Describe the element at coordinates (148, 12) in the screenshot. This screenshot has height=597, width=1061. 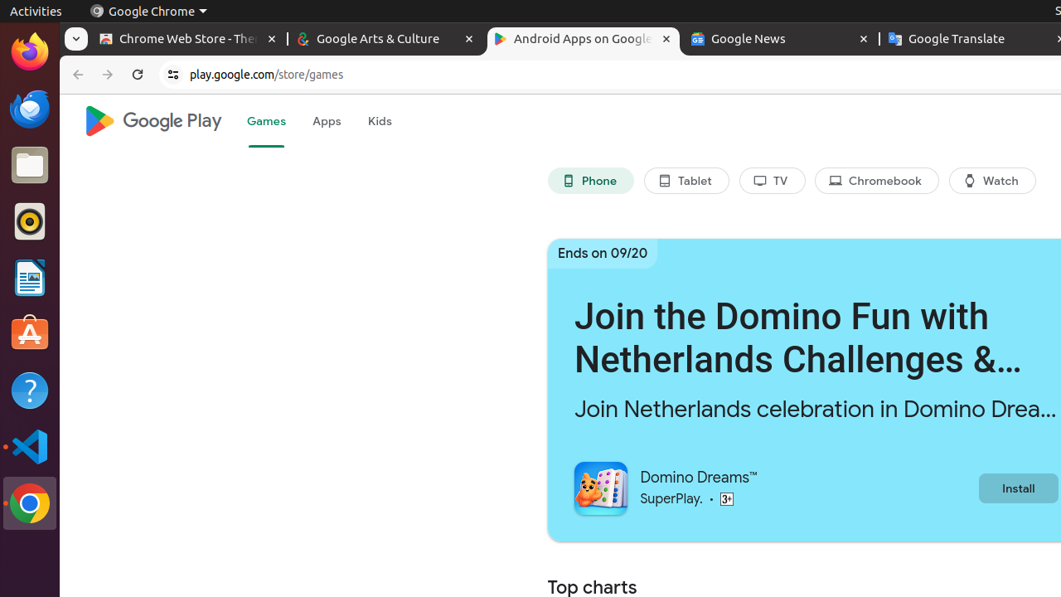
I see `Google Chrome` at that location.